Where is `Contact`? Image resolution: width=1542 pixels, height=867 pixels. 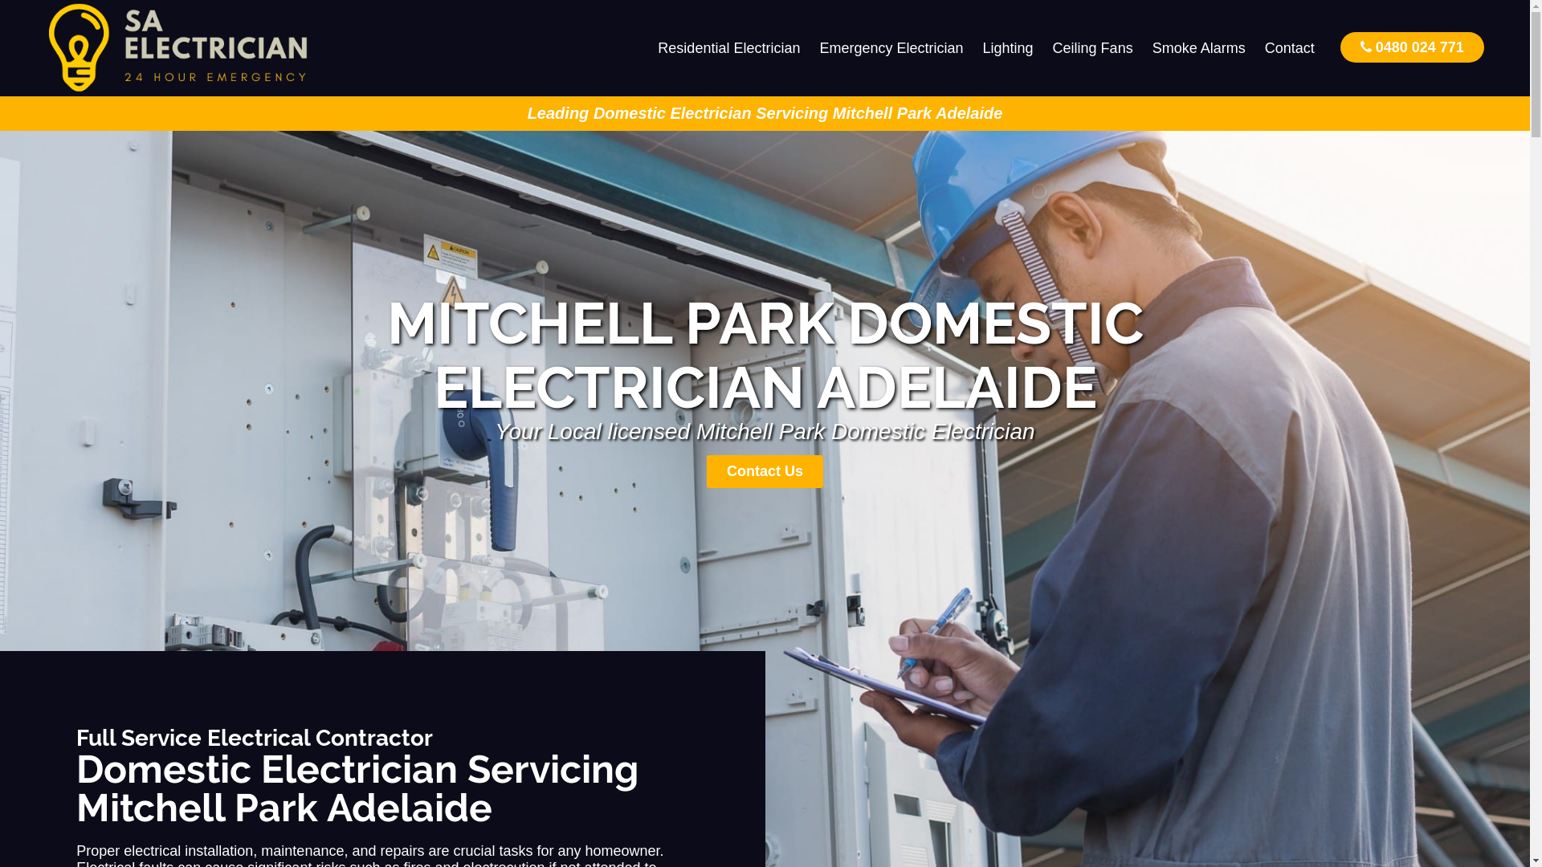 Contact is located at coordinates (1290, 48).